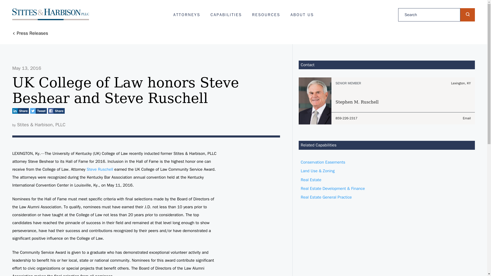 This screenshot has width=491, height=276. What do you see at coordinates (100, 169) in the screenshot?
I see `Steve Ruschell` at bounding box center [100, 169].